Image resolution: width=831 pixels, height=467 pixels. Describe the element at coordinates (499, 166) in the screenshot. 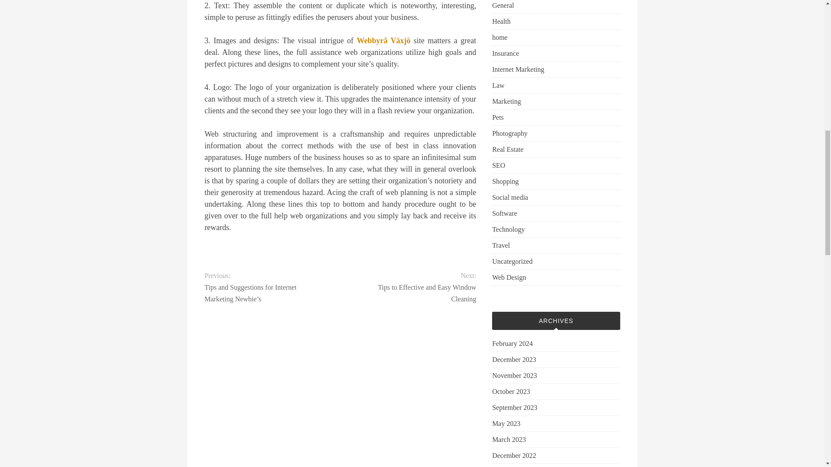

I see `SEO` at that location.